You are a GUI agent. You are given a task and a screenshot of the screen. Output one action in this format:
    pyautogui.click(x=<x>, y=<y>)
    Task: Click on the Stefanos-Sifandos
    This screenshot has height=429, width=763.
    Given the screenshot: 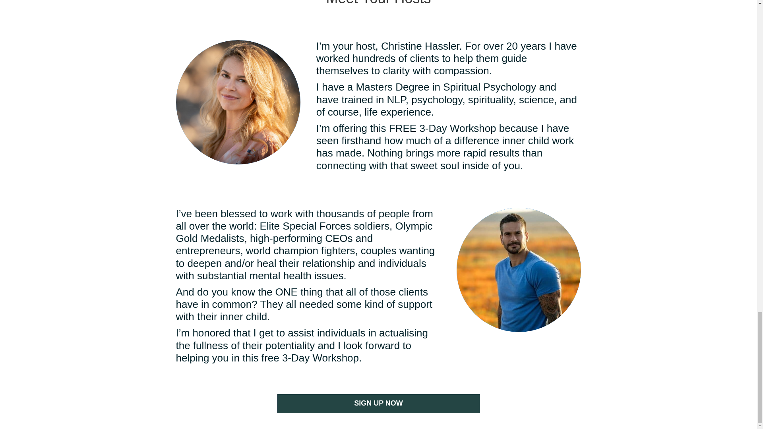 What is the action you would take?
    pyautogui.click(x=518, y=269)
    